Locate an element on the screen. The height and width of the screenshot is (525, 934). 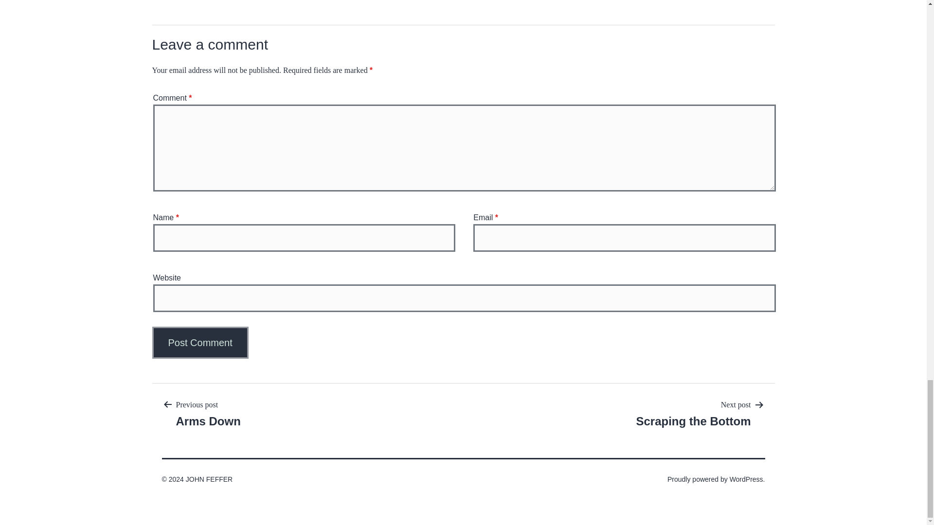
Post Comment is located at coordinates (199, 342).